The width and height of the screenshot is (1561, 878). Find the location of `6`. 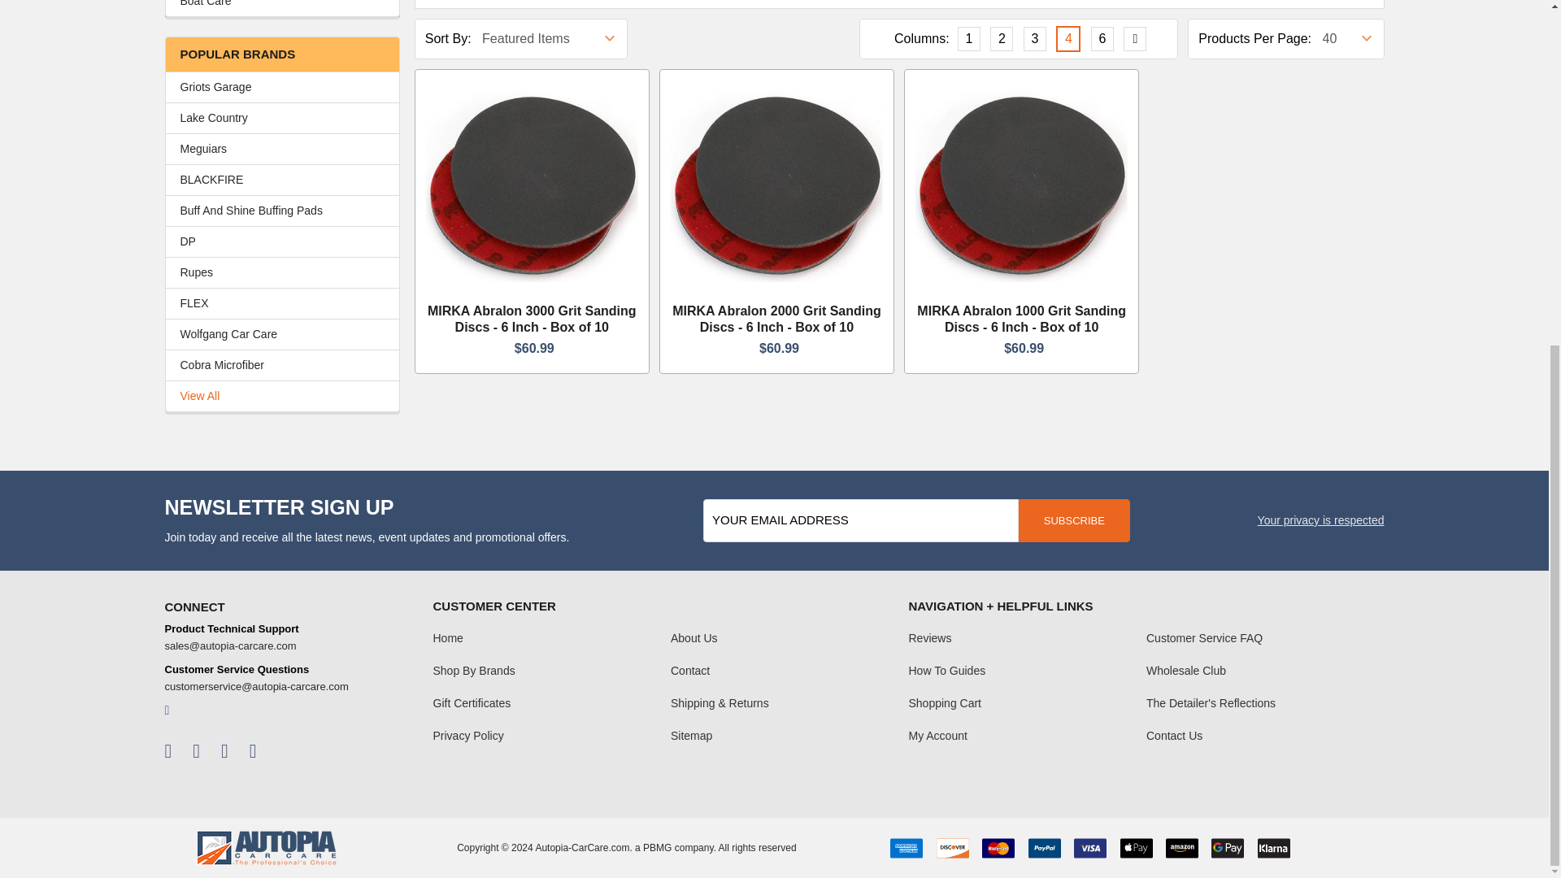

6 is located at coordinates (1102, 38).